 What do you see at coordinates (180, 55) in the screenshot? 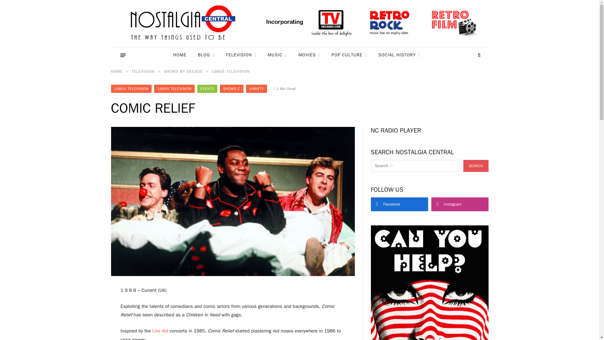
I see `HOME` at bounding box center [180, 55].